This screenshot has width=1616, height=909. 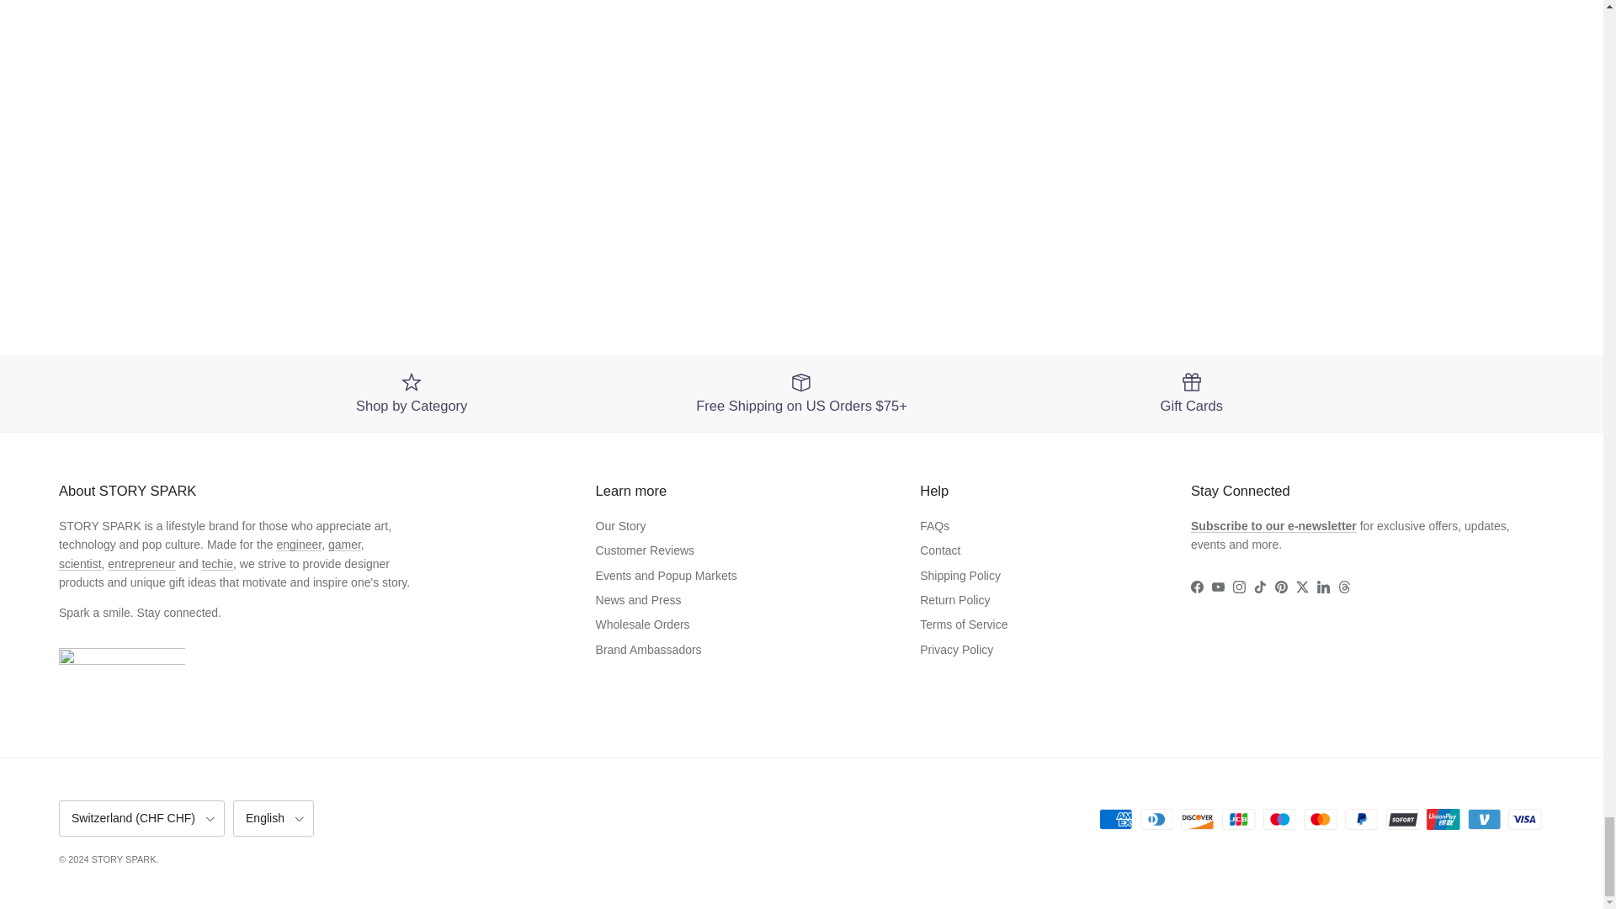 What do you see at coordinates (1197, 820) in the screenshot?
I see `Discover` at bounding box center [1197, 820].